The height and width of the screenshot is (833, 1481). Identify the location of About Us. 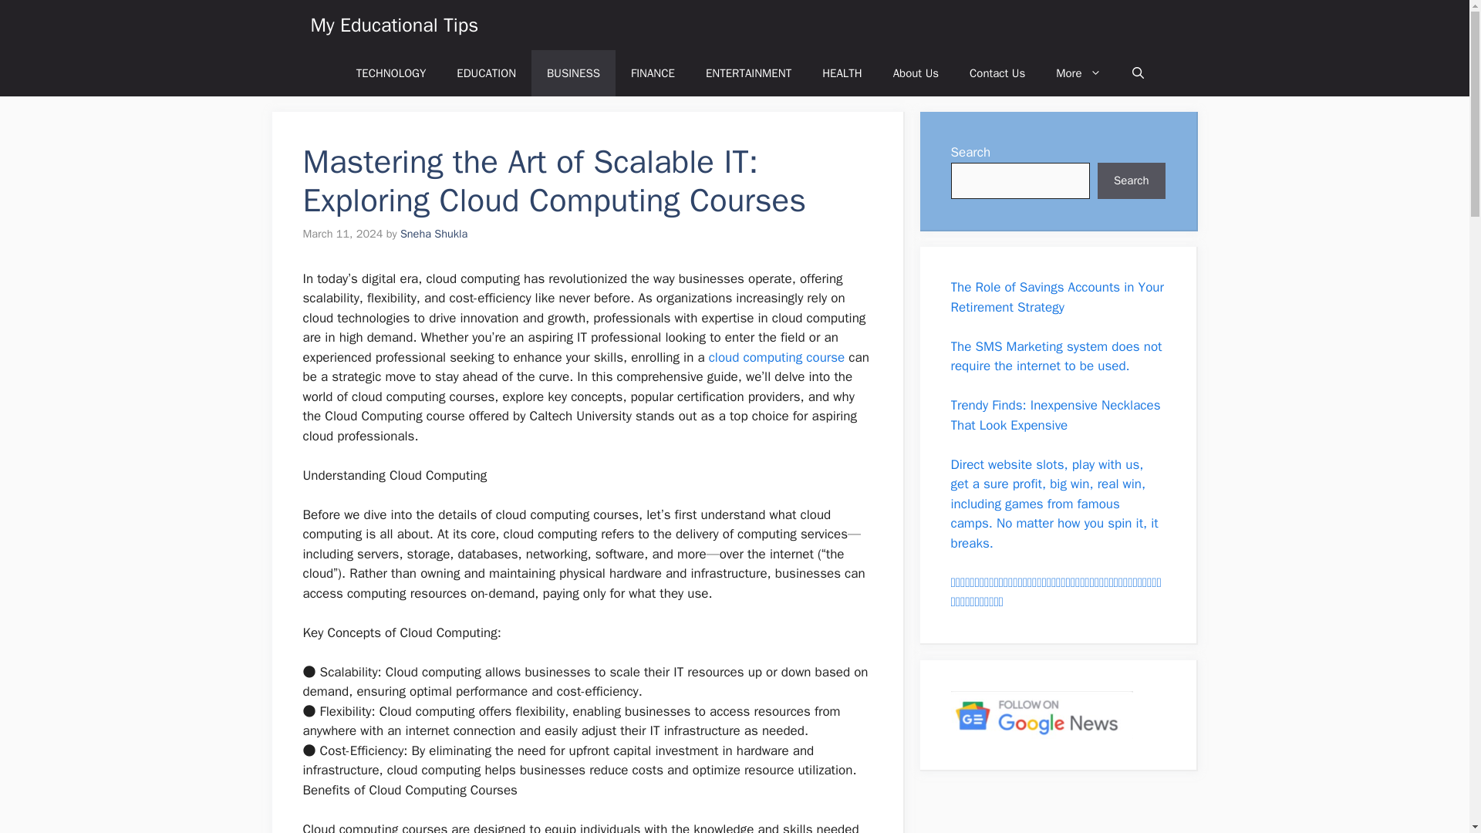
(916, 73).